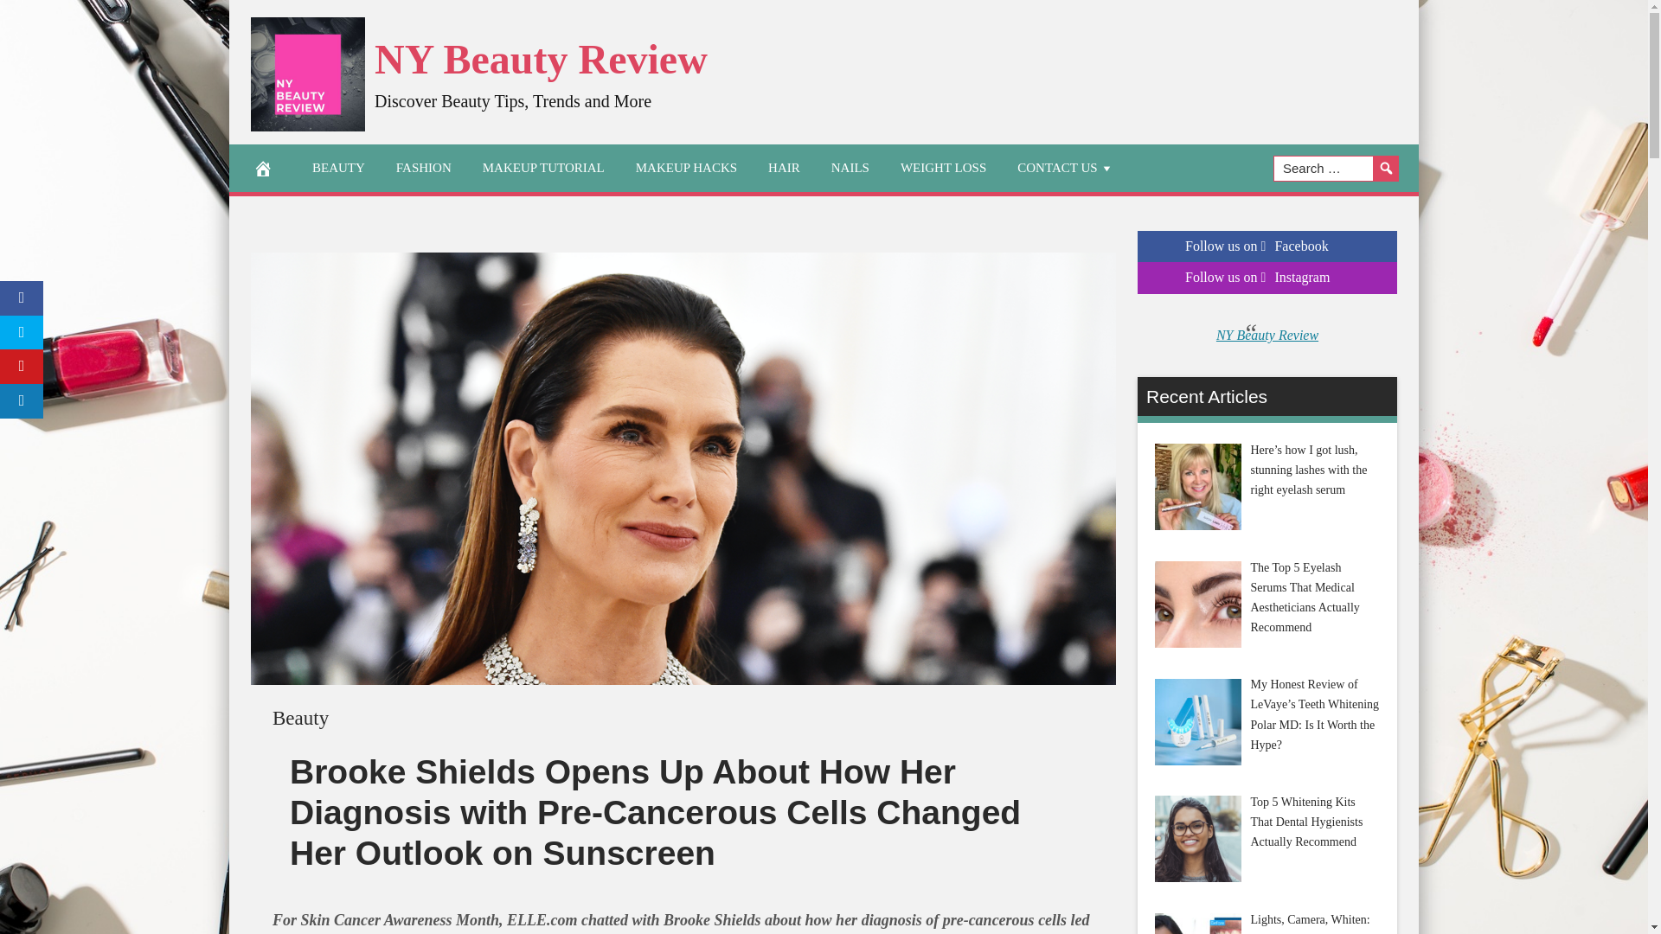  I want to click on HAIR, so click(784, 168).